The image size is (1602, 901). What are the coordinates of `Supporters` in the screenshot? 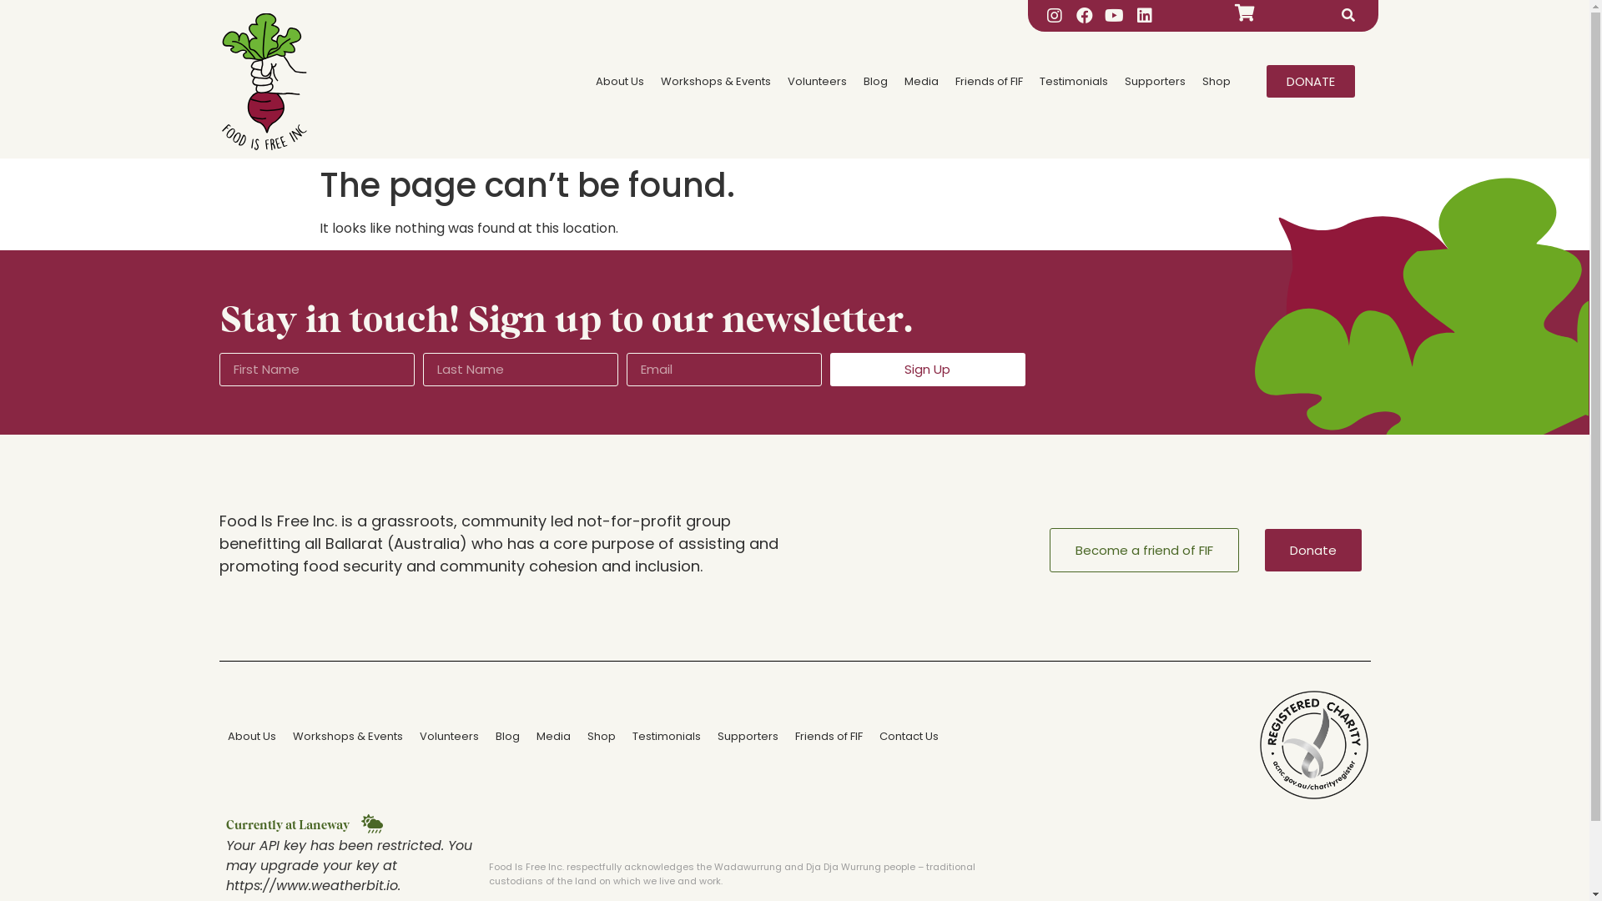 It's located at (748, 737).